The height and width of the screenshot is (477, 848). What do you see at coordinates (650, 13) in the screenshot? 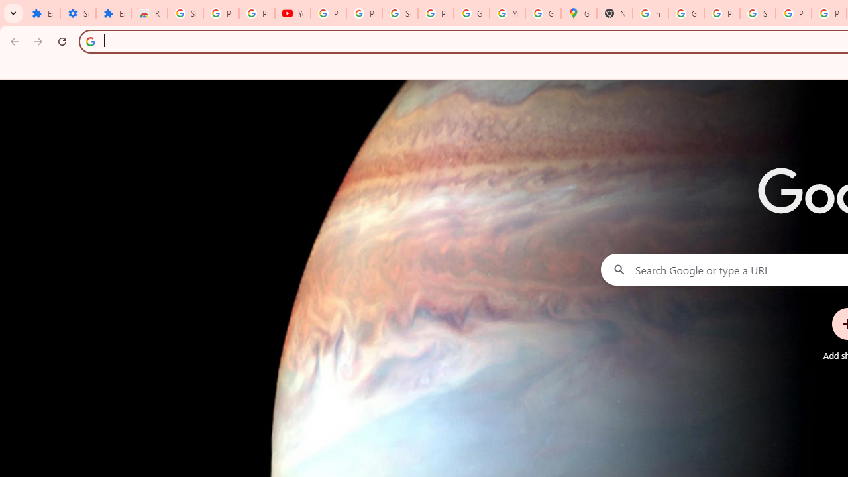
I see `https://scholar.google.com/` at bounding box center [650, 13].